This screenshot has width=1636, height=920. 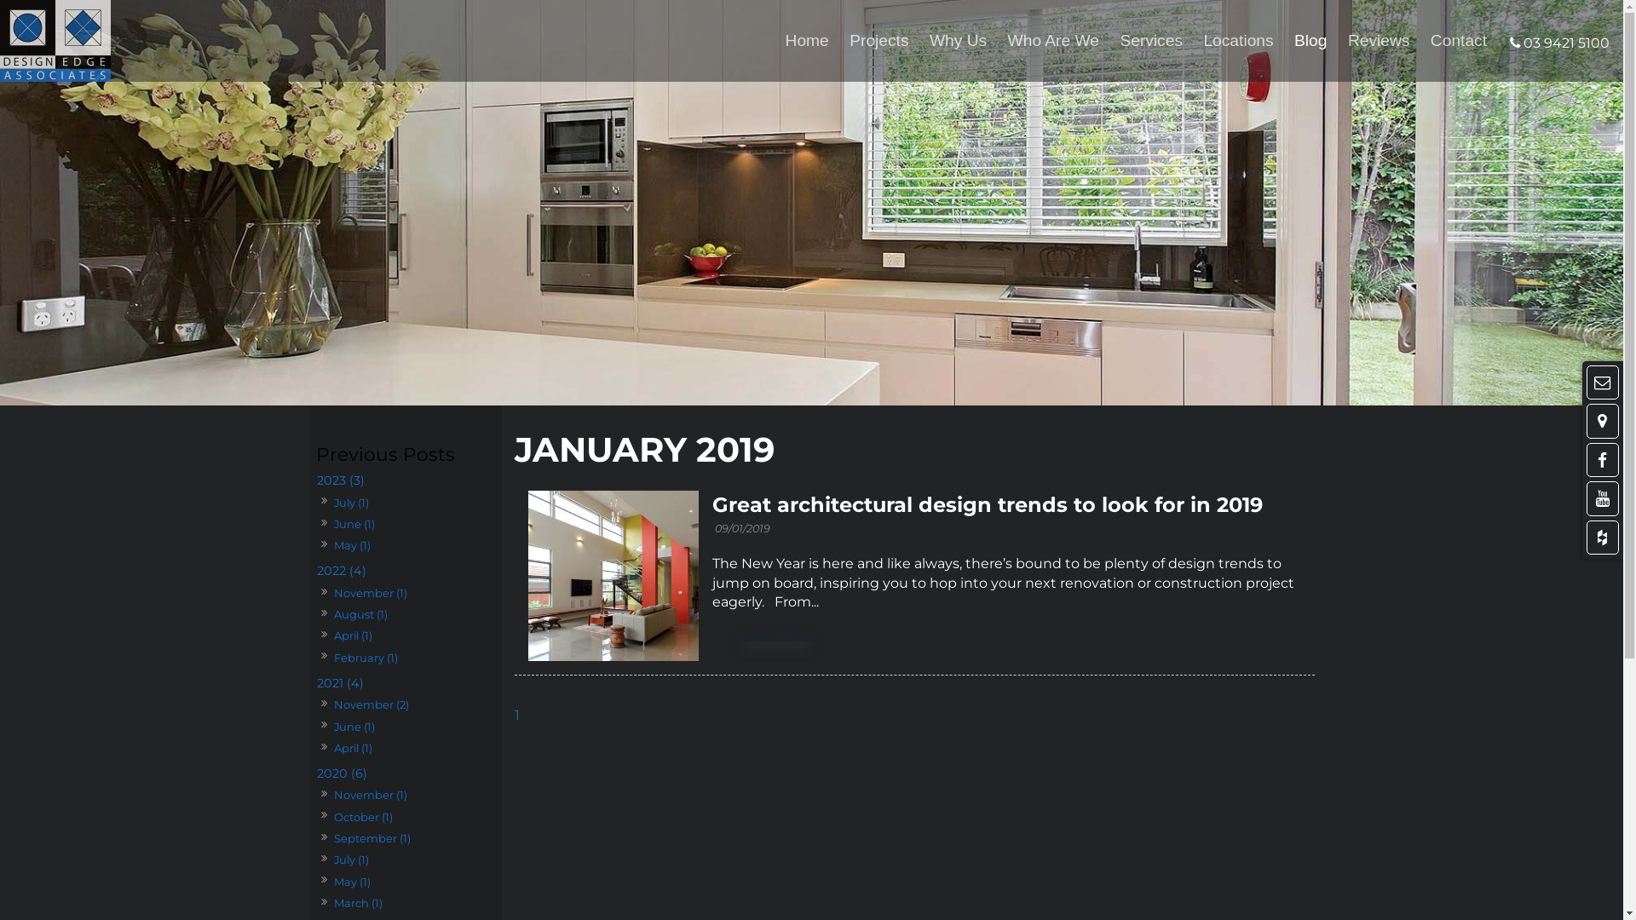 I want to click on November (2), so click(x=372, y=705).